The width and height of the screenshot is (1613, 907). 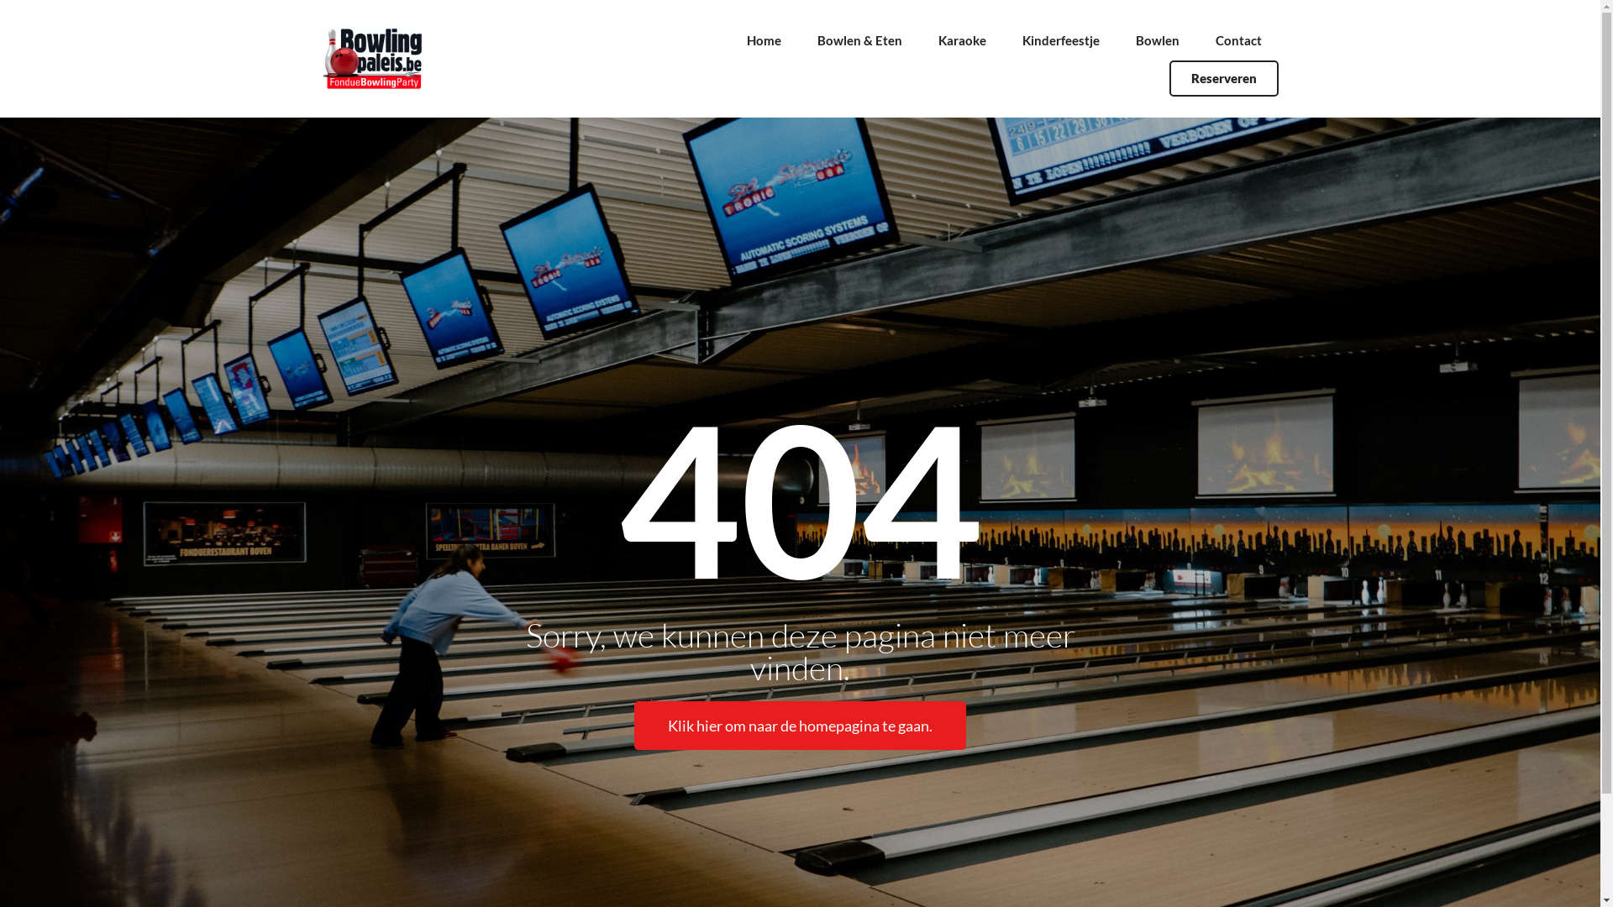 What do you see at coordinates (764, 40) in the screenshot?
I see `Home` at bounding box center [764, 40].